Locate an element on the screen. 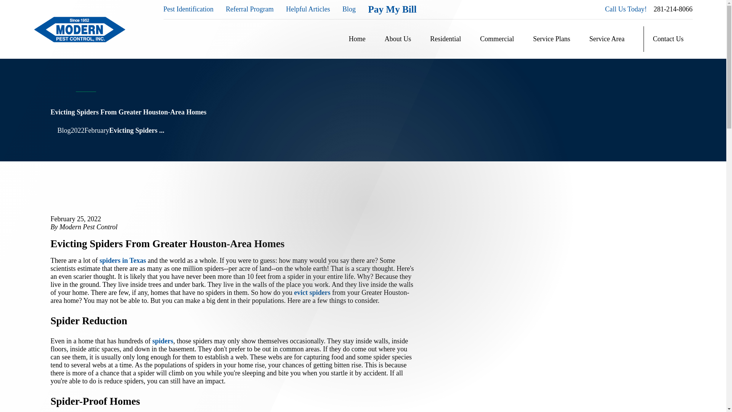  Go Home is located at coordinates (53, 130).